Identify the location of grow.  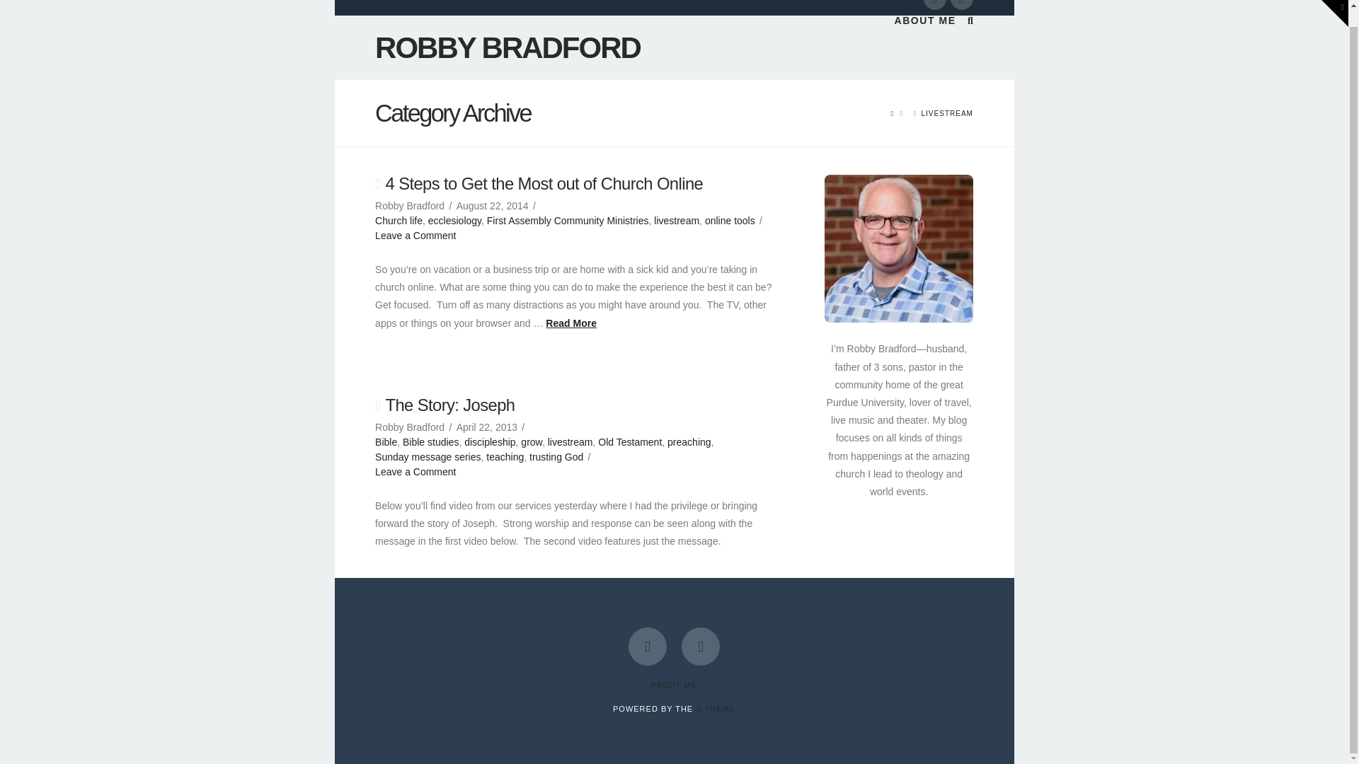
(531, 441).